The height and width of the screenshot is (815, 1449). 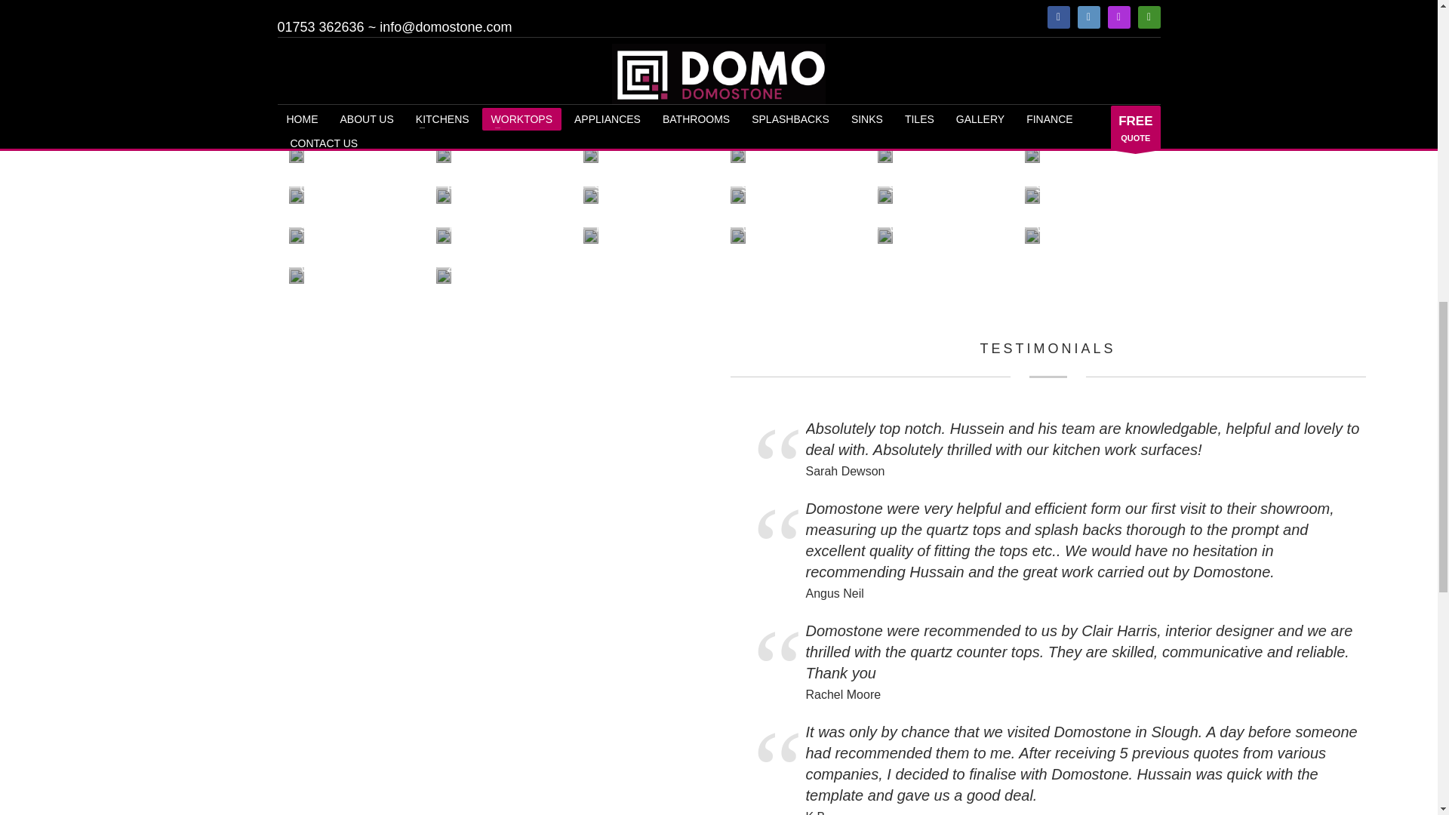 What do you see at coordinates (738, 2) in the screenshot?
I see `Blaze` at bounding box center [738, 2].